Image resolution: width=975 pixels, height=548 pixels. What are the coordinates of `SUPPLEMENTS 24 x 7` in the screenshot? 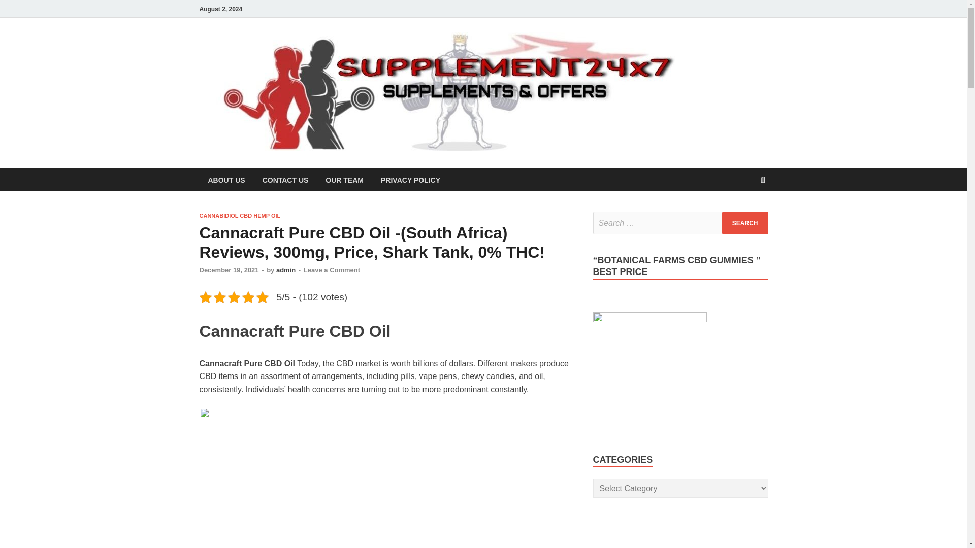 It's located at (774, 64).